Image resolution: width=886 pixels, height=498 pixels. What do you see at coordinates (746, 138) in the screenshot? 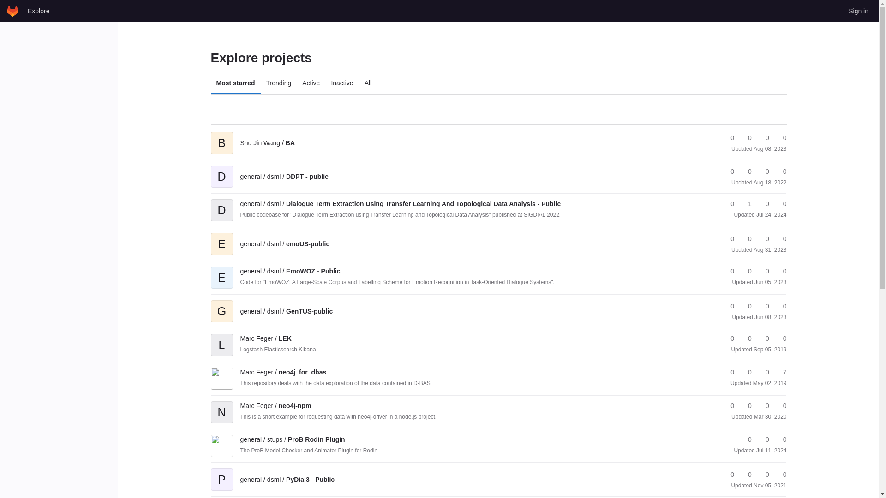
I see `Forks` at bounding box center [746, 138].